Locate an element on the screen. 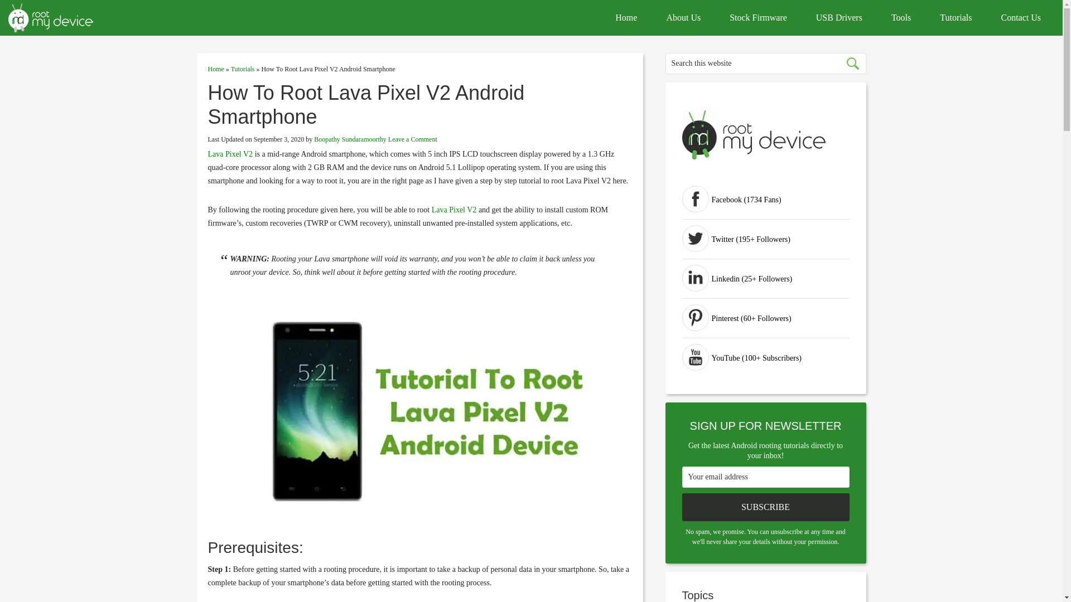  USB Drivers is located at coordinates (839, 18).